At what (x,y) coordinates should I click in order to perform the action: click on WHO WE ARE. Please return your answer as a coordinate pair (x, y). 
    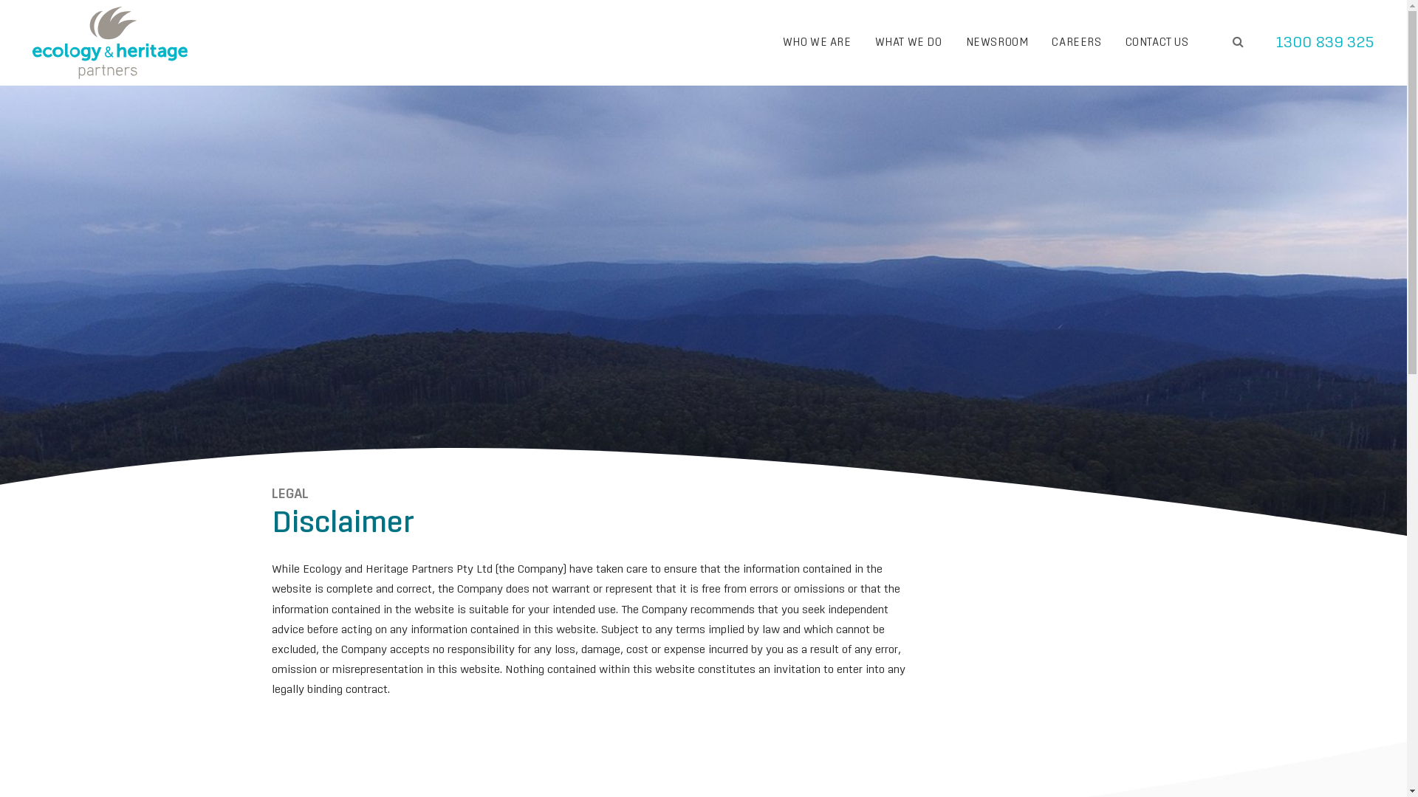
    Looking at the image, I should click on (817, 43).